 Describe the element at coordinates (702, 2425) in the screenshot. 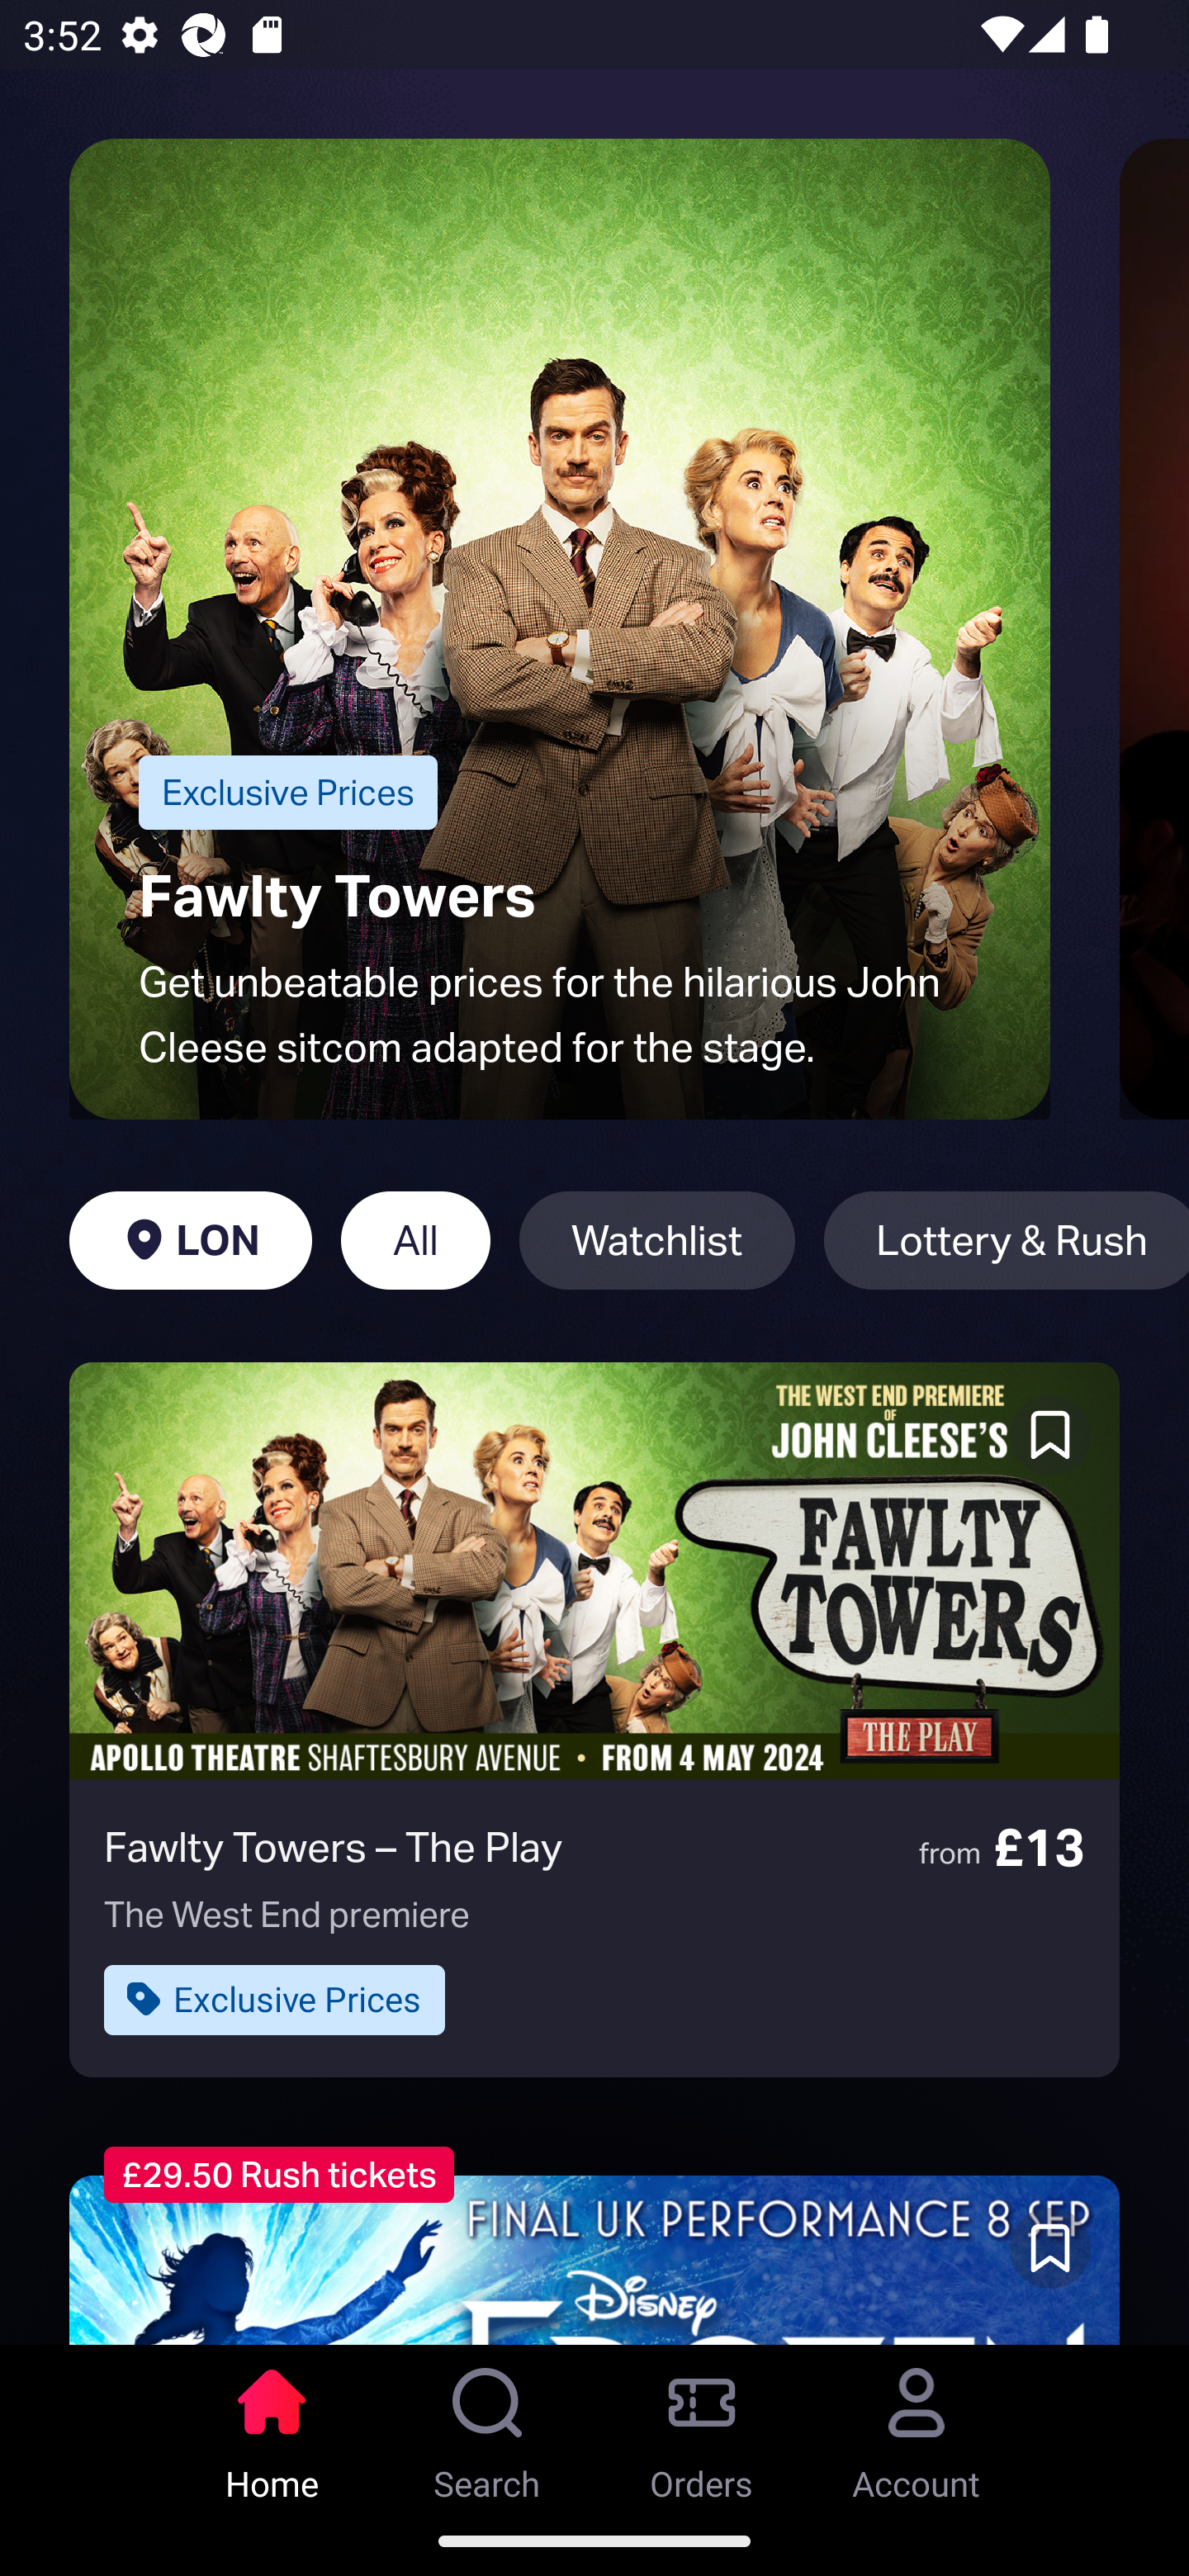

I see `Orders` at that location.